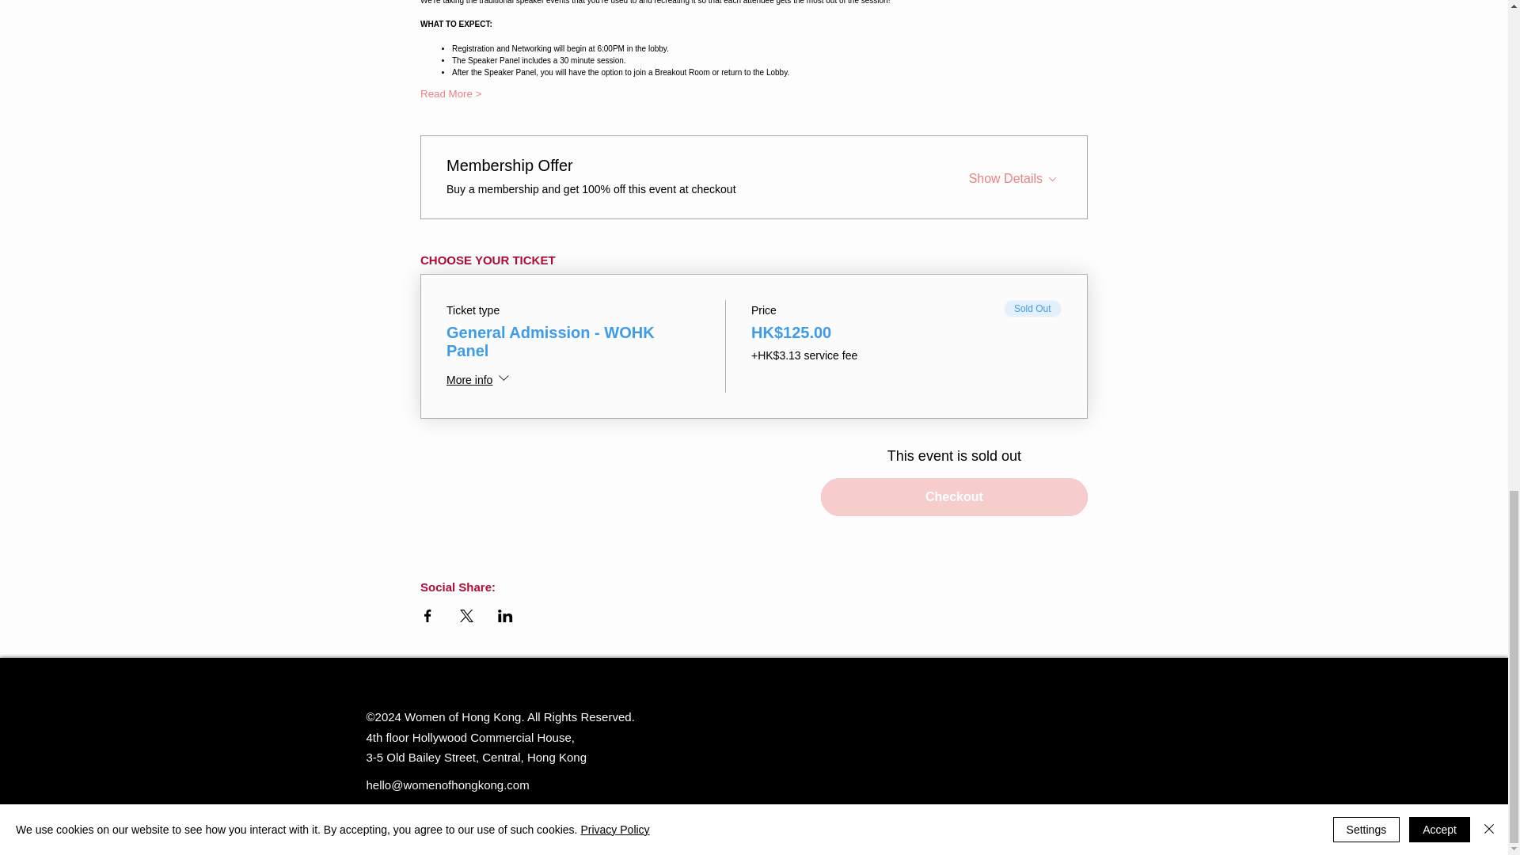  Describe the element at coordinates (954, 497) in the screenshot. I see `Checkout` at that location.